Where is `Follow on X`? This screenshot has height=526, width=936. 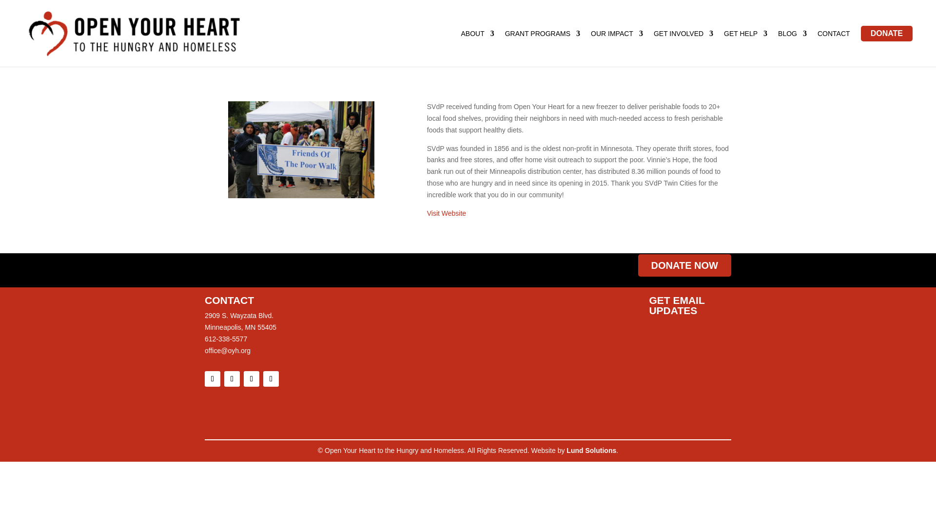 Follow on X is located at coordinates (251, 379).